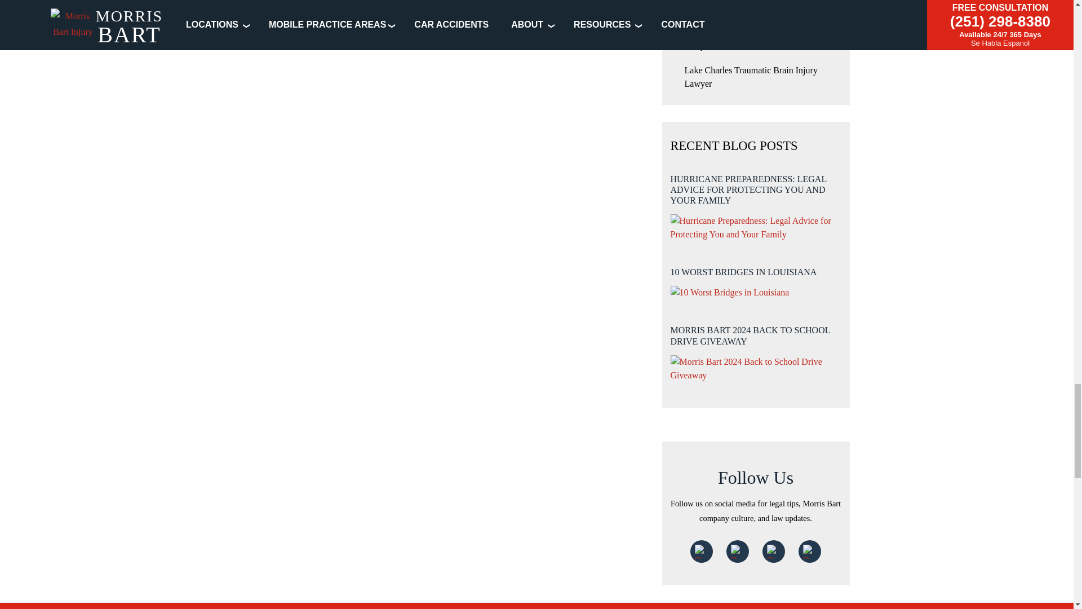  What do you see at coordinates (756, 348) in the screenshot?
I see `Morris Bart 2024 Back to School Drive Giveaway` at bounding box center [756, 348].